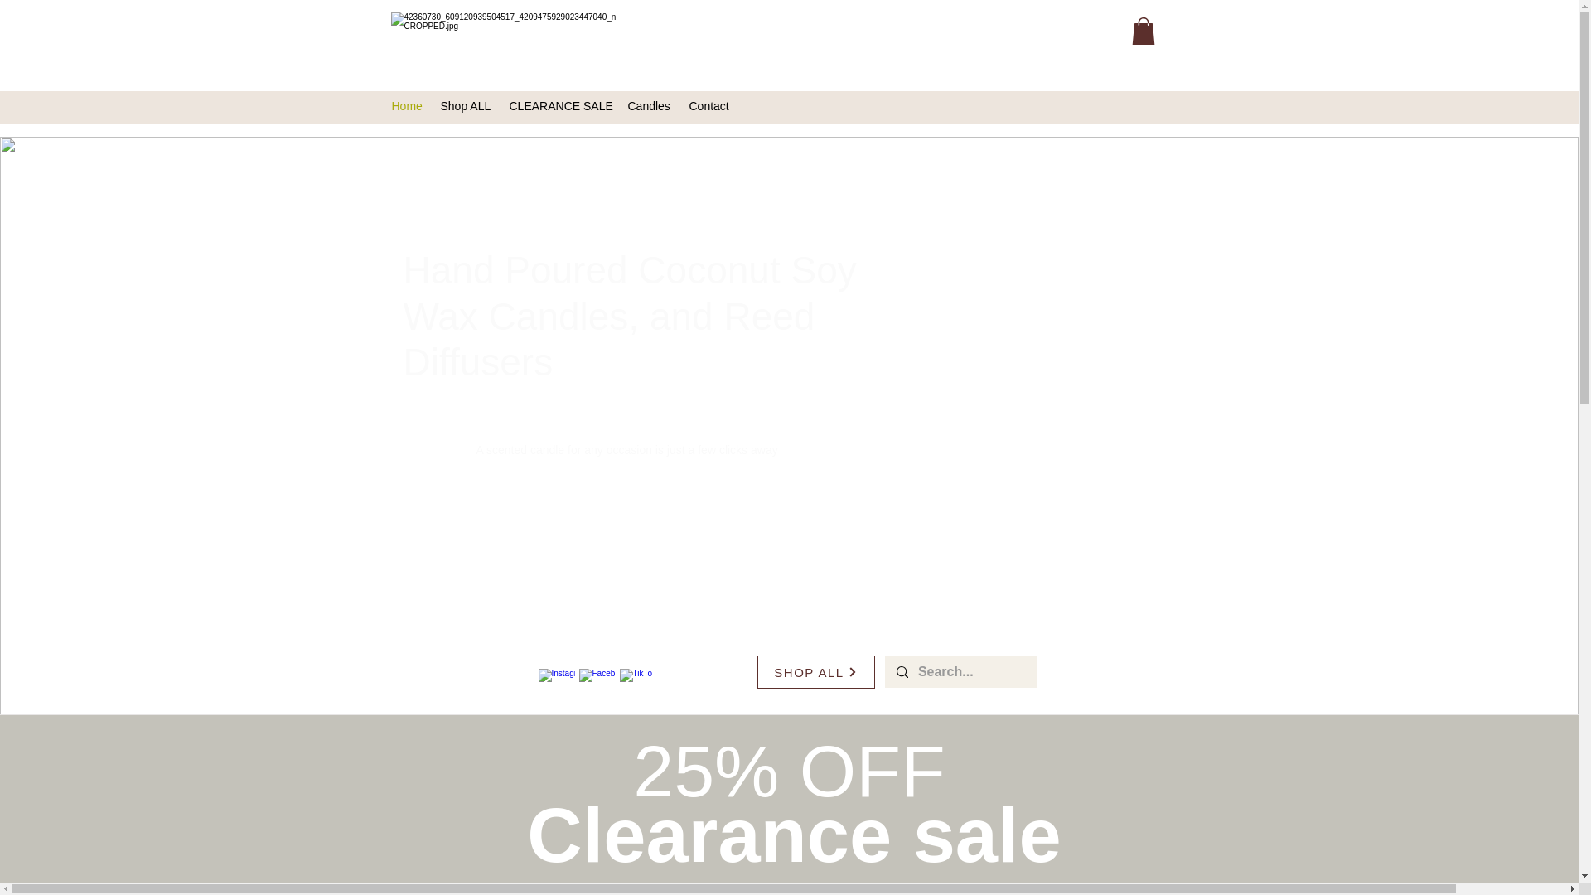  Describe the element at coordinates (815, 671) in the screenshot. I see `SHOP ALL` at that location.